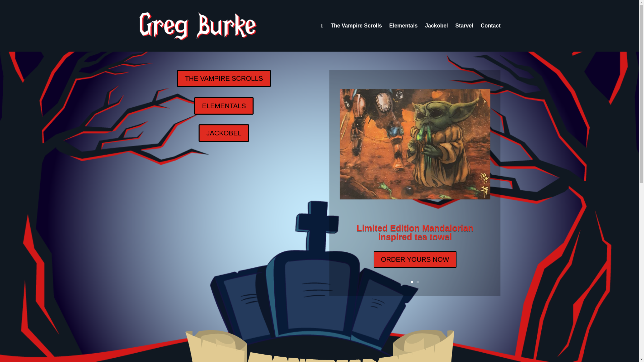 Image resolution: width=644 pixels, height=362 pixels. I want to click on THE VAMPIRE SCROLLS, so click(224, 78).